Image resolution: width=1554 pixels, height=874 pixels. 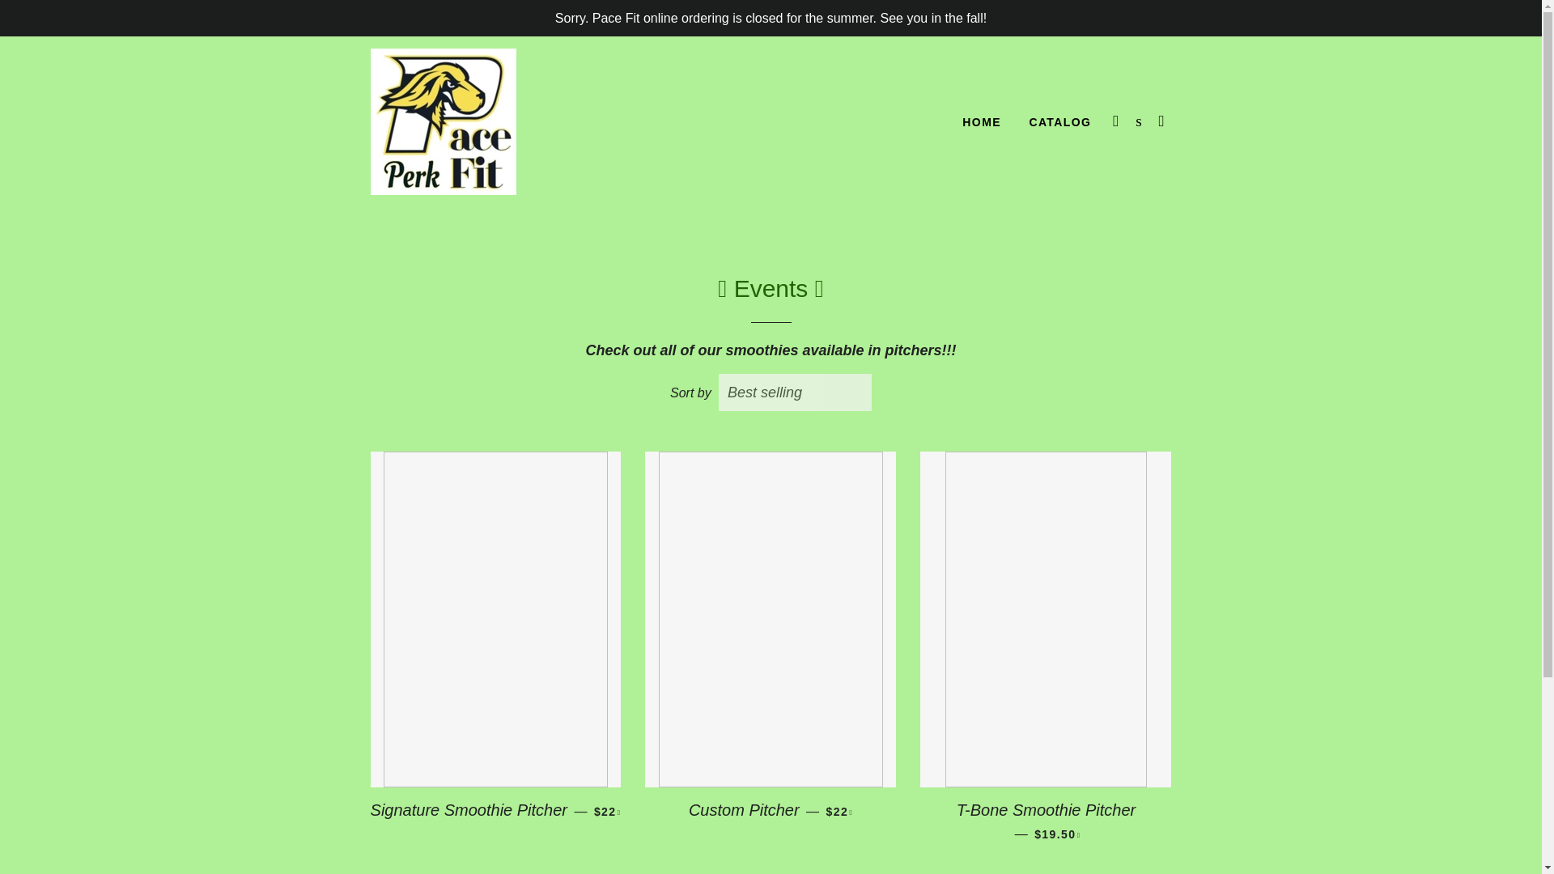 I want to click on HOME, so click(x=981, y=123).